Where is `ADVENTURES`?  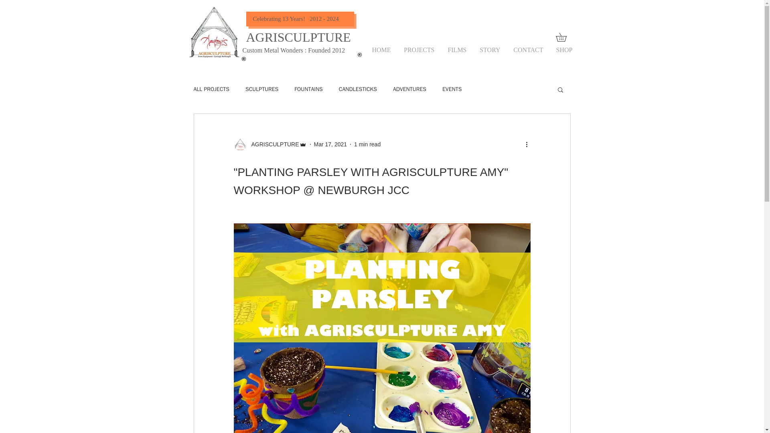
ADVENTURES is located at coordinates (409, 89).